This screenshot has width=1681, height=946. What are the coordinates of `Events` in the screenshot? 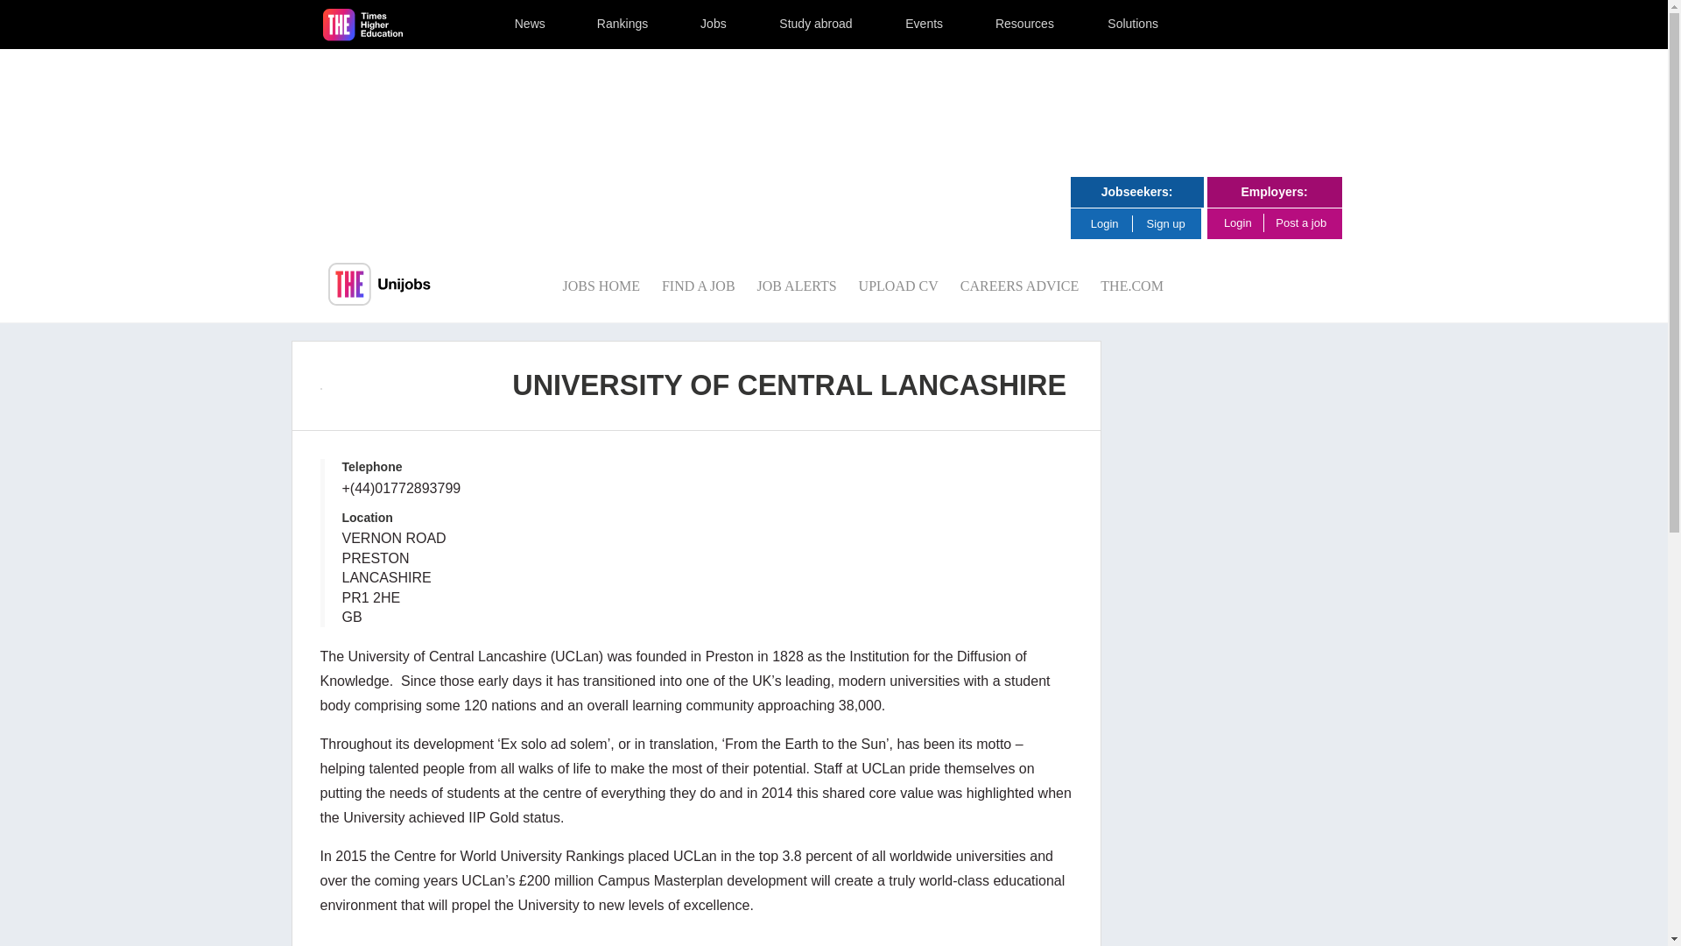 It's located at (925, 25).